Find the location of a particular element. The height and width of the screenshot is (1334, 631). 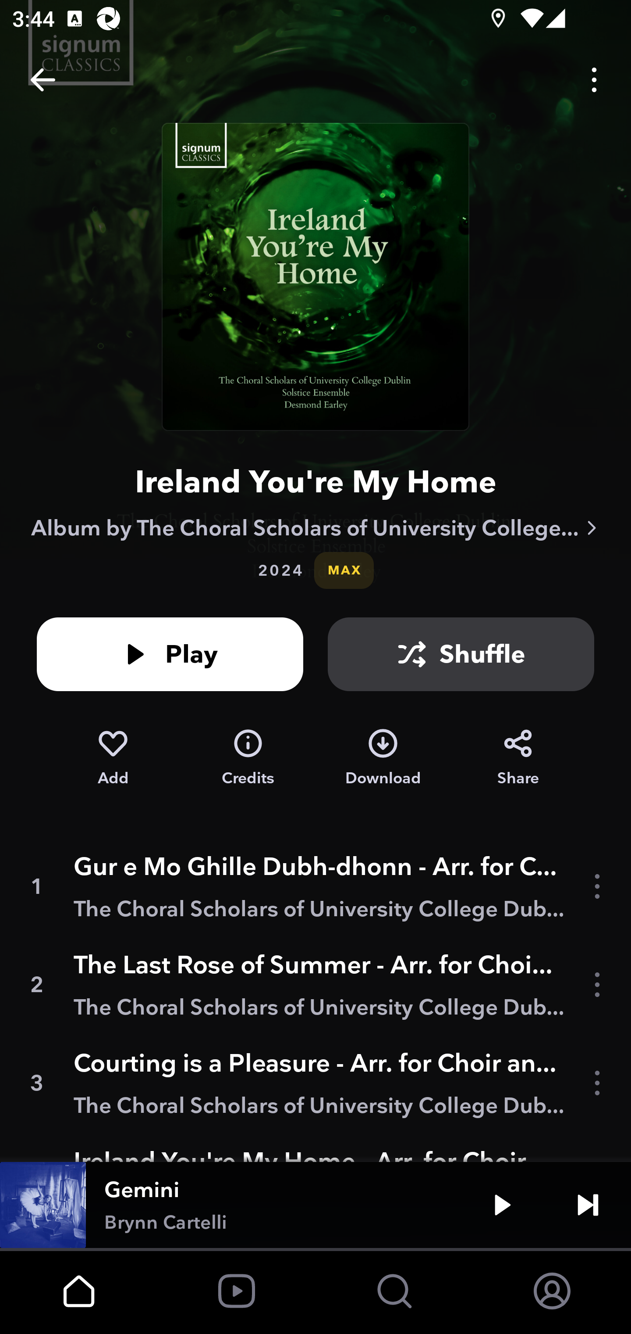

Gemini Brynn Cartelli Play is located at coordinates (315, 1205).